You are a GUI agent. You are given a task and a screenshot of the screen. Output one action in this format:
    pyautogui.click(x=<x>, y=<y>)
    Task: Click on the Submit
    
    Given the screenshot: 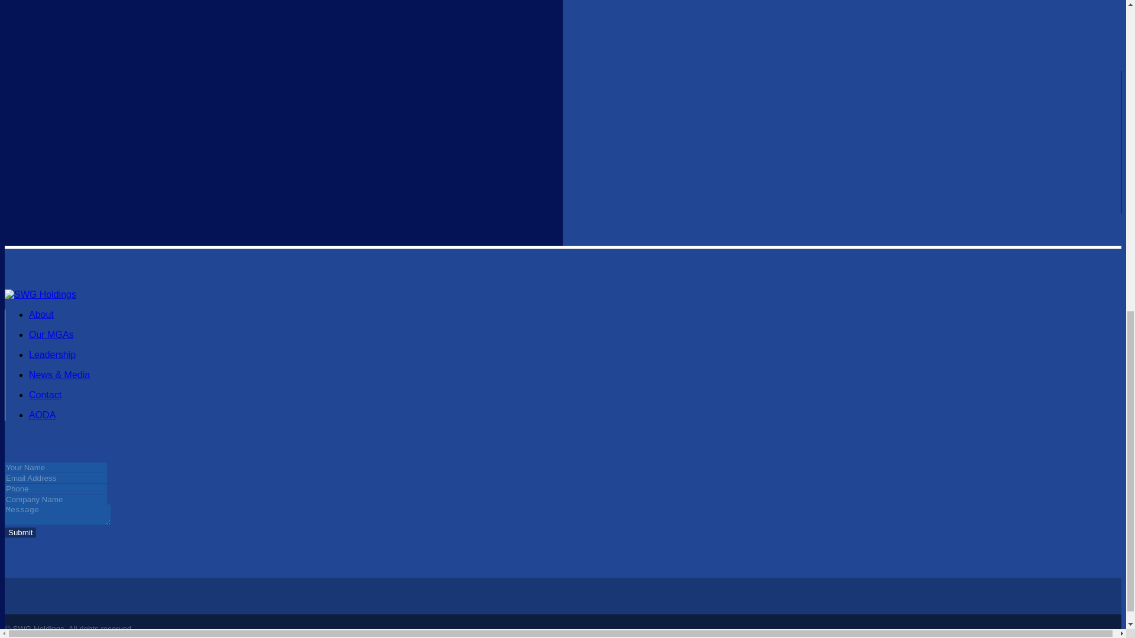 What is the action you would take?
    pyautogui.click(x=20, y=533)
    